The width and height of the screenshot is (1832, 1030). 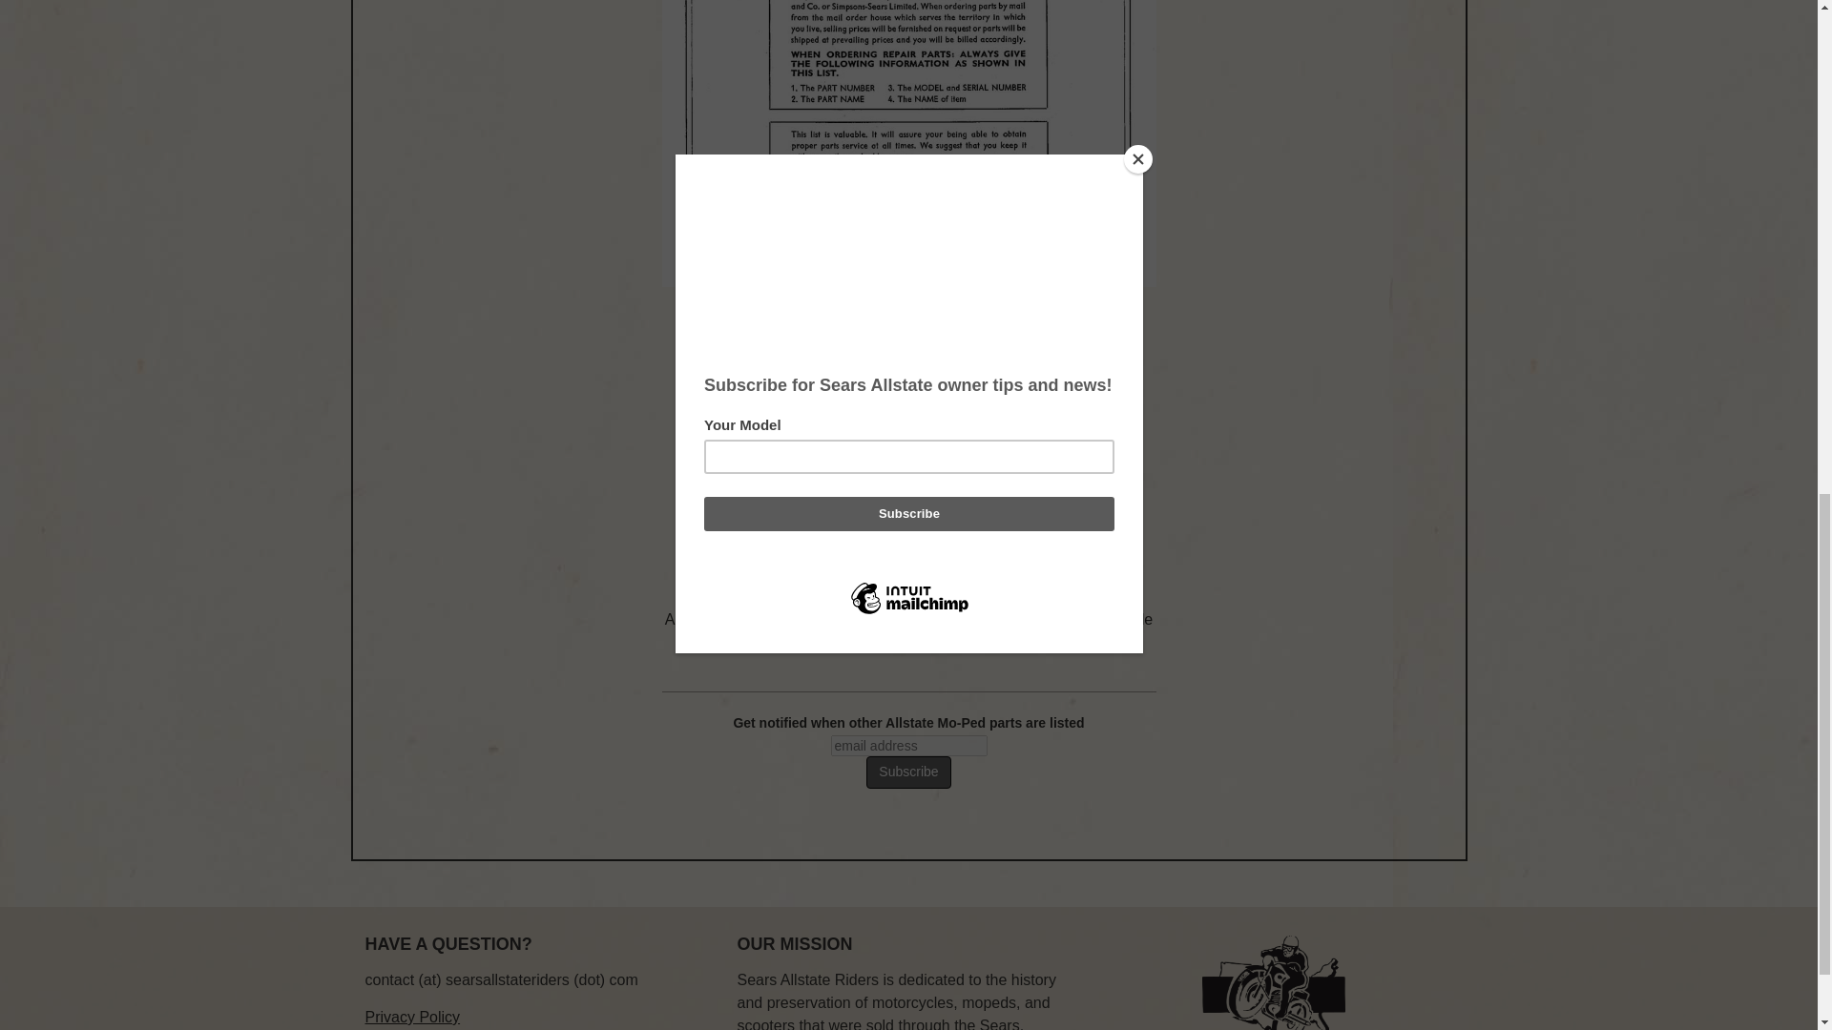 I want to click on Add to Cart, so click(x=908, y=546).